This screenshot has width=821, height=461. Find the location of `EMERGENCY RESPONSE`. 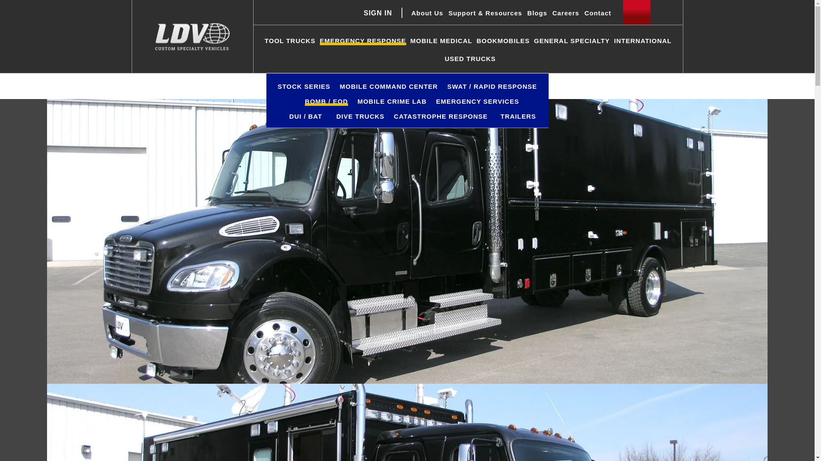

EMERGENCY RESPONSE is located at coordinates (363, 41).